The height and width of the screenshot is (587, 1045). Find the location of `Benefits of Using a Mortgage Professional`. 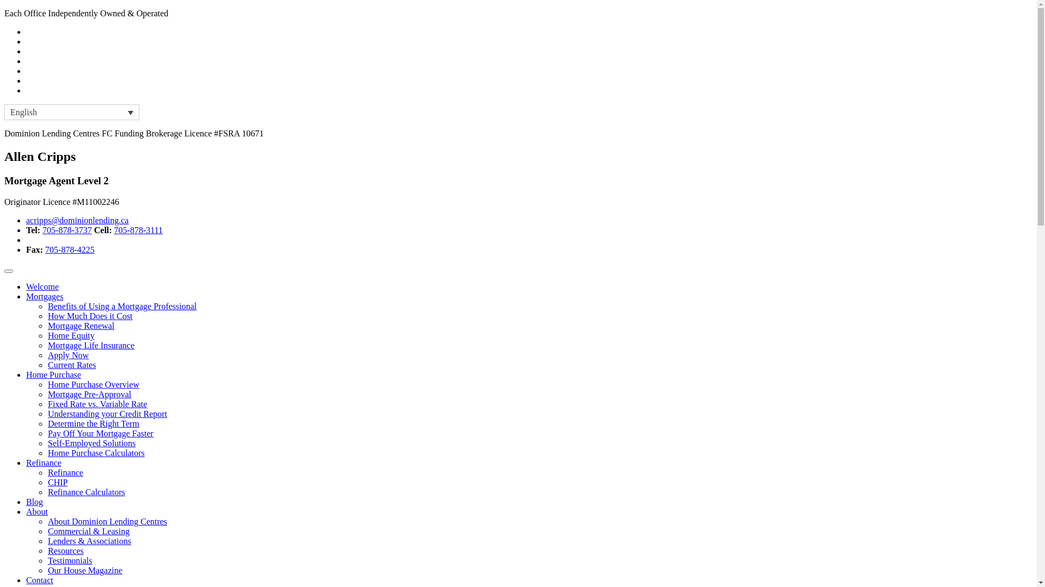

Benefits of Using a Mortgage Professional is located at coordinates (122, 307).